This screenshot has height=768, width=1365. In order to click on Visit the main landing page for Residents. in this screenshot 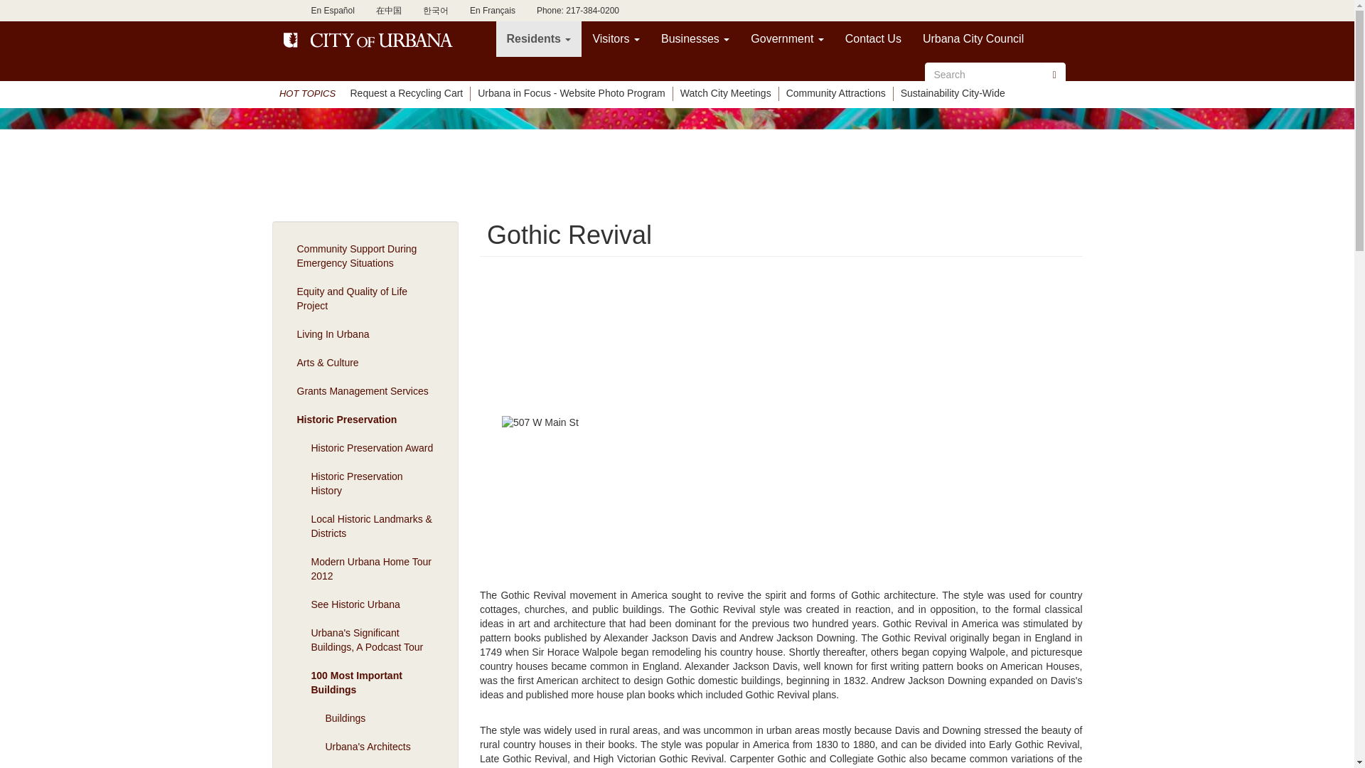, I will do `click(539, 38)`.